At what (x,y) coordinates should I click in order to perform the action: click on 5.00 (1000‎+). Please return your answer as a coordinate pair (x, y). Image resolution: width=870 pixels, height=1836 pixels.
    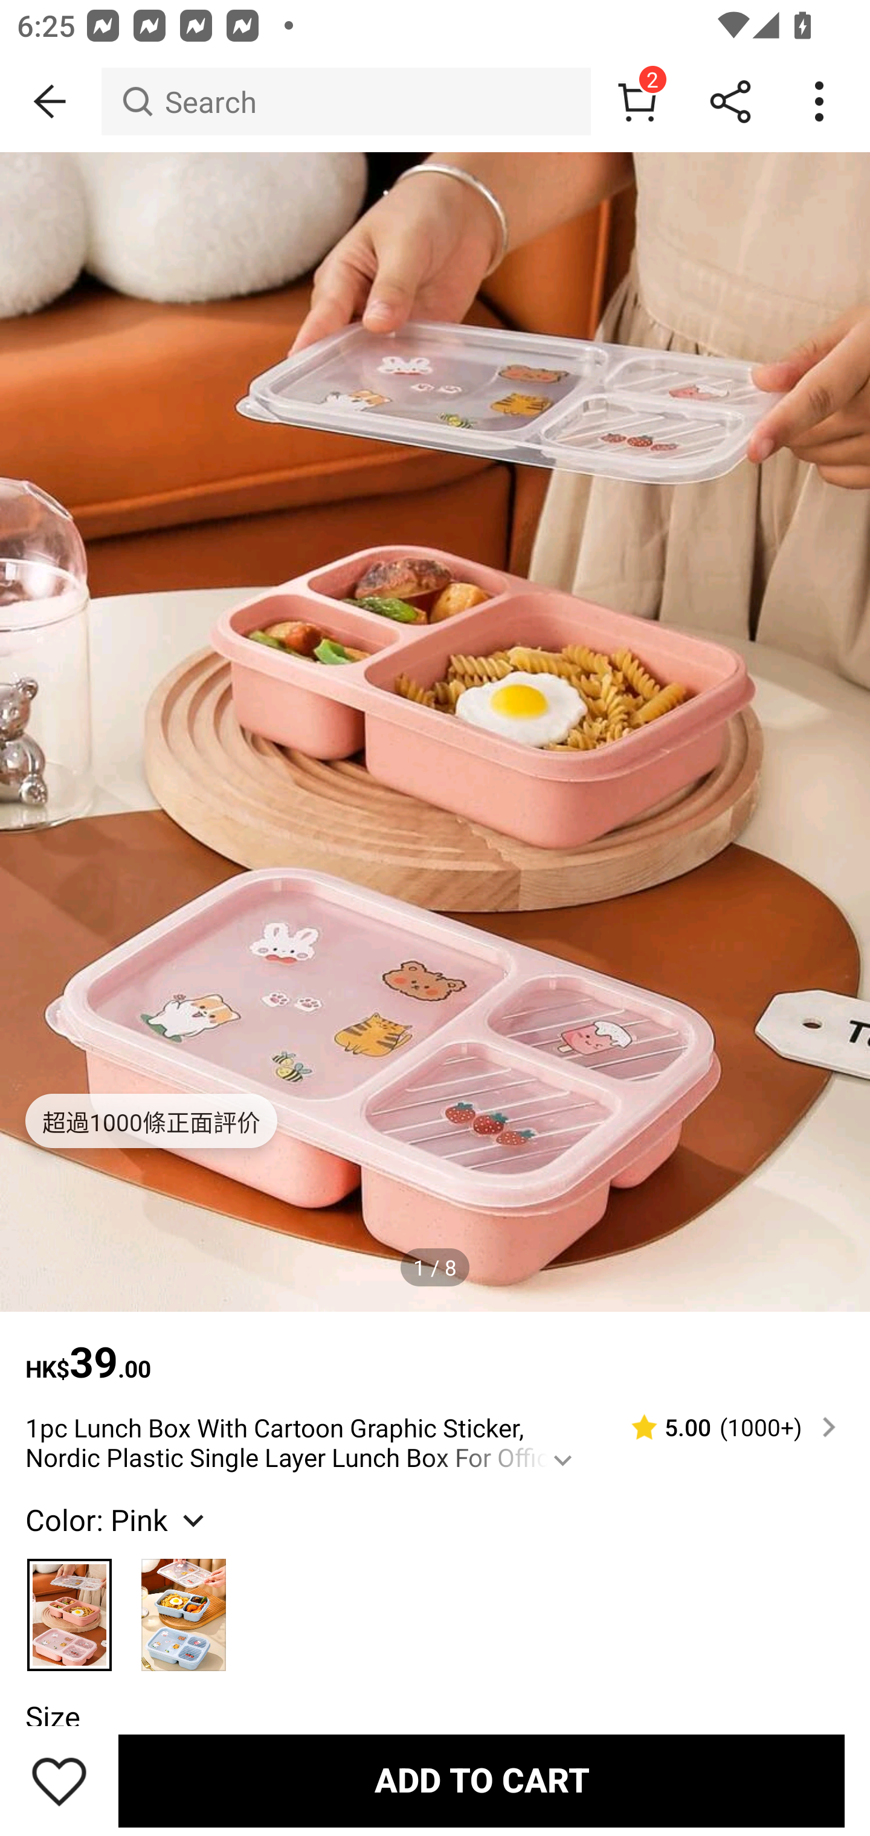
    Looking at the image, I should click on (724, 1427).